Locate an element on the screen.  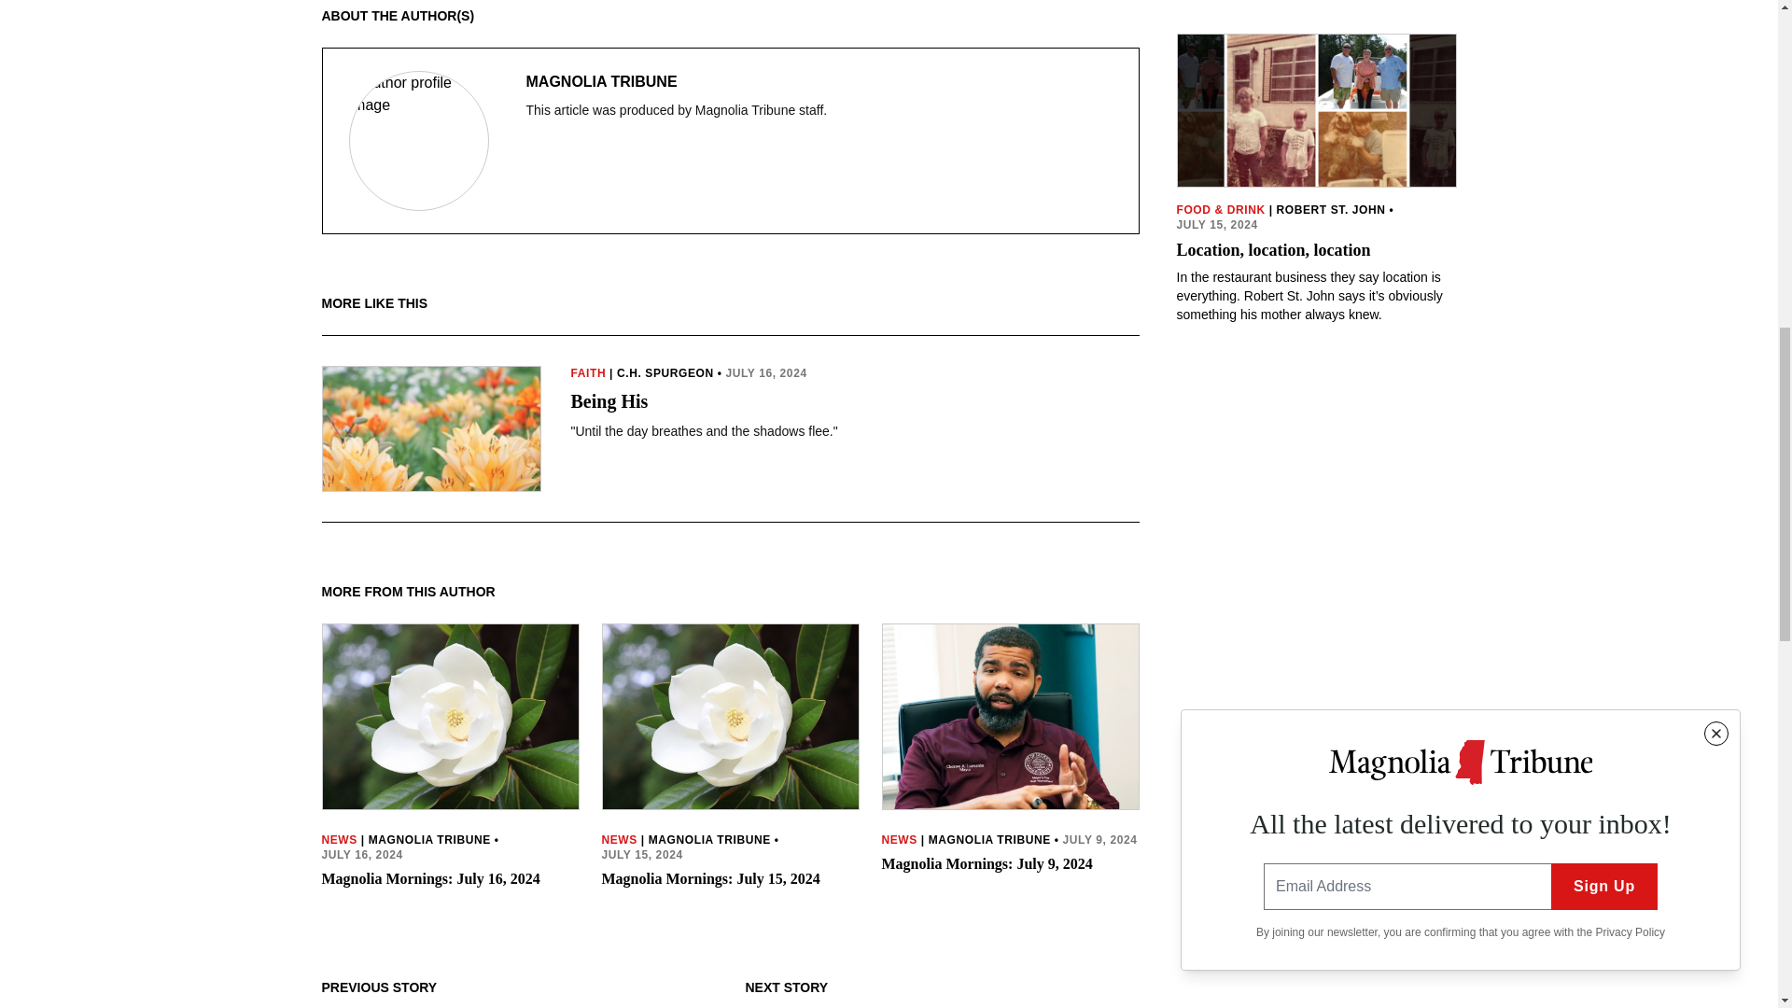
MAGNOLIA TRIBUNE is located at coordinates (678, 82).